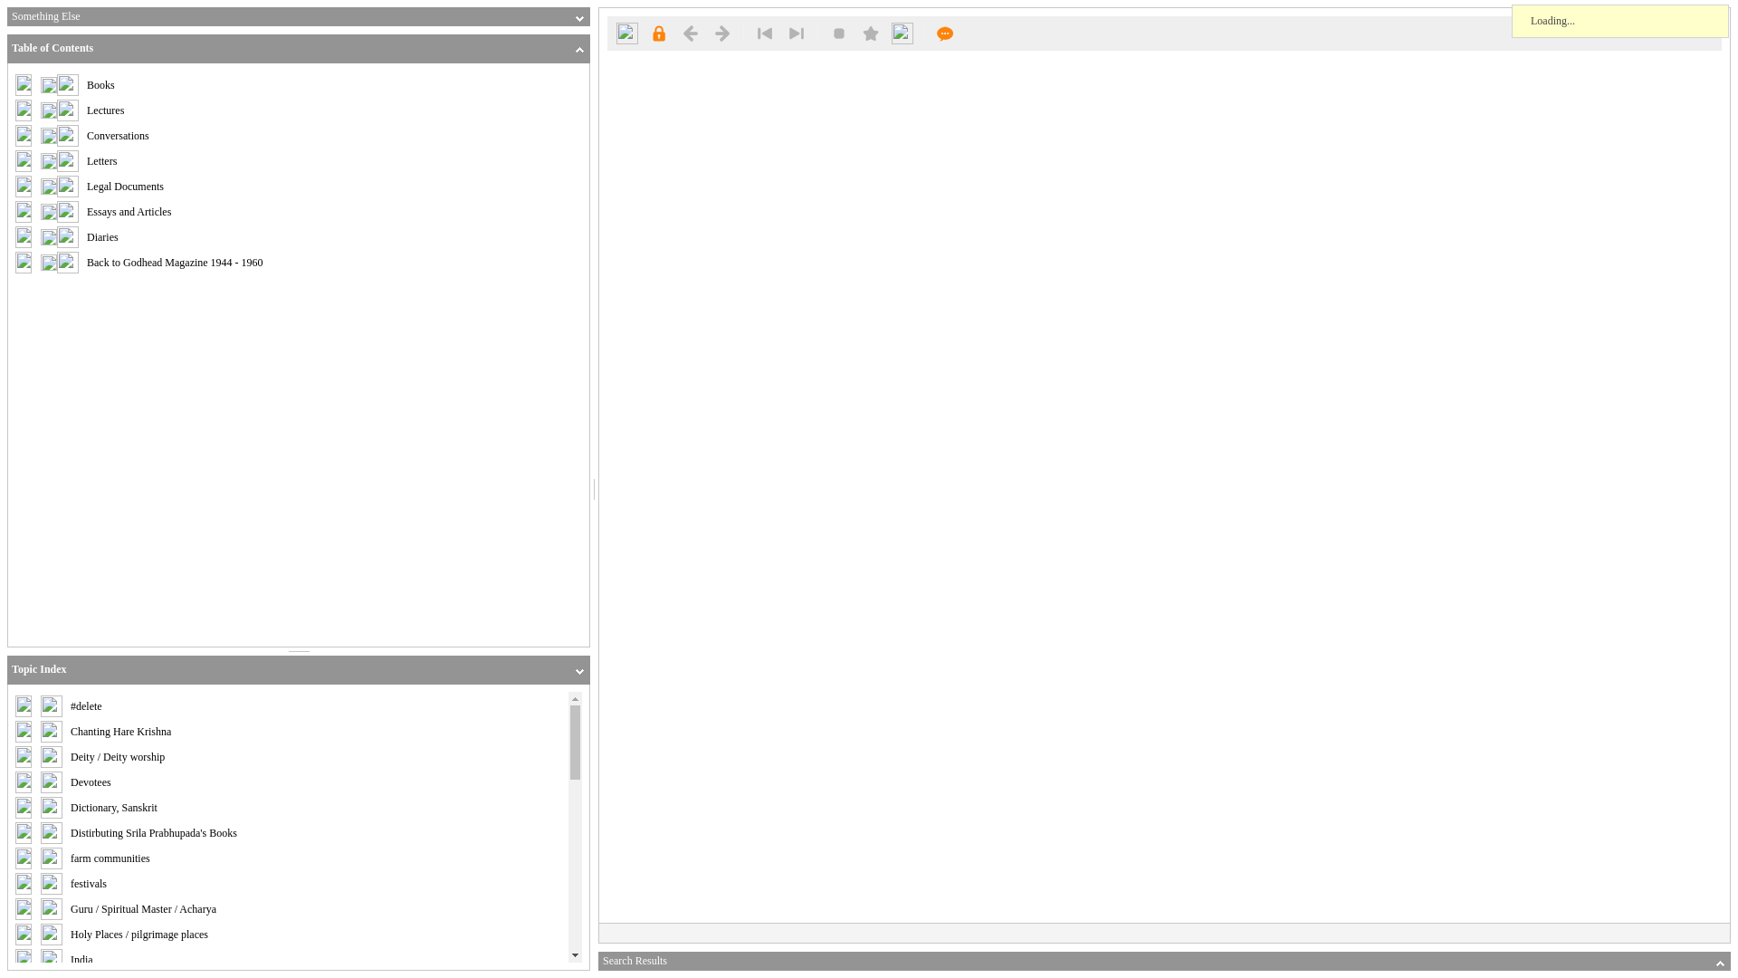 This screenshot has height=978, width=1738. What do you see at coordinates (690, 33) in the screenshot?
I see `Previous Document` at bounding box center [690, 33].